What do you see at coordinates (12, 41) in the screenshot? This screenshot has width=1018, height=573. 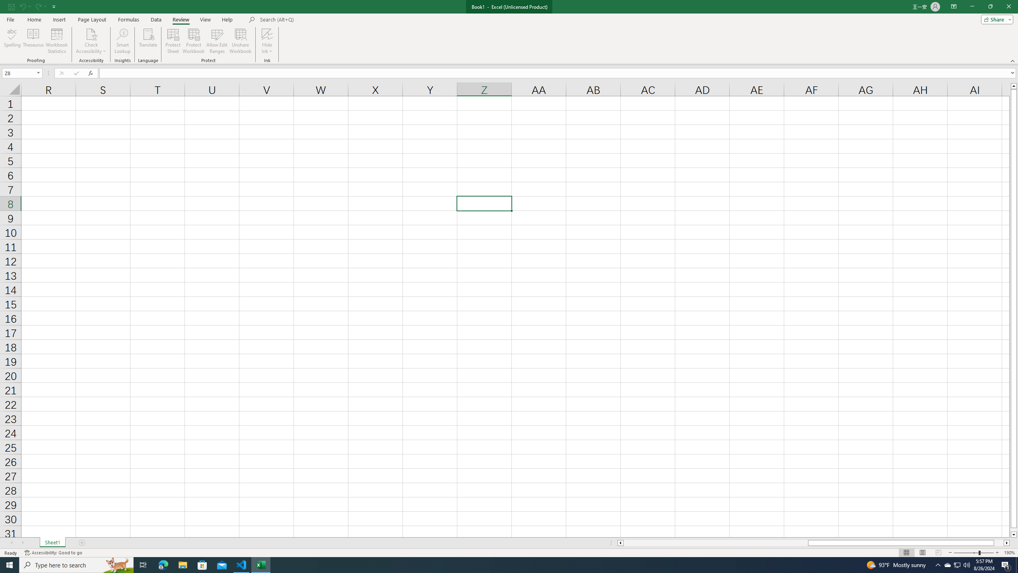 I see `Spelling...` at bounding box center [12, 41].